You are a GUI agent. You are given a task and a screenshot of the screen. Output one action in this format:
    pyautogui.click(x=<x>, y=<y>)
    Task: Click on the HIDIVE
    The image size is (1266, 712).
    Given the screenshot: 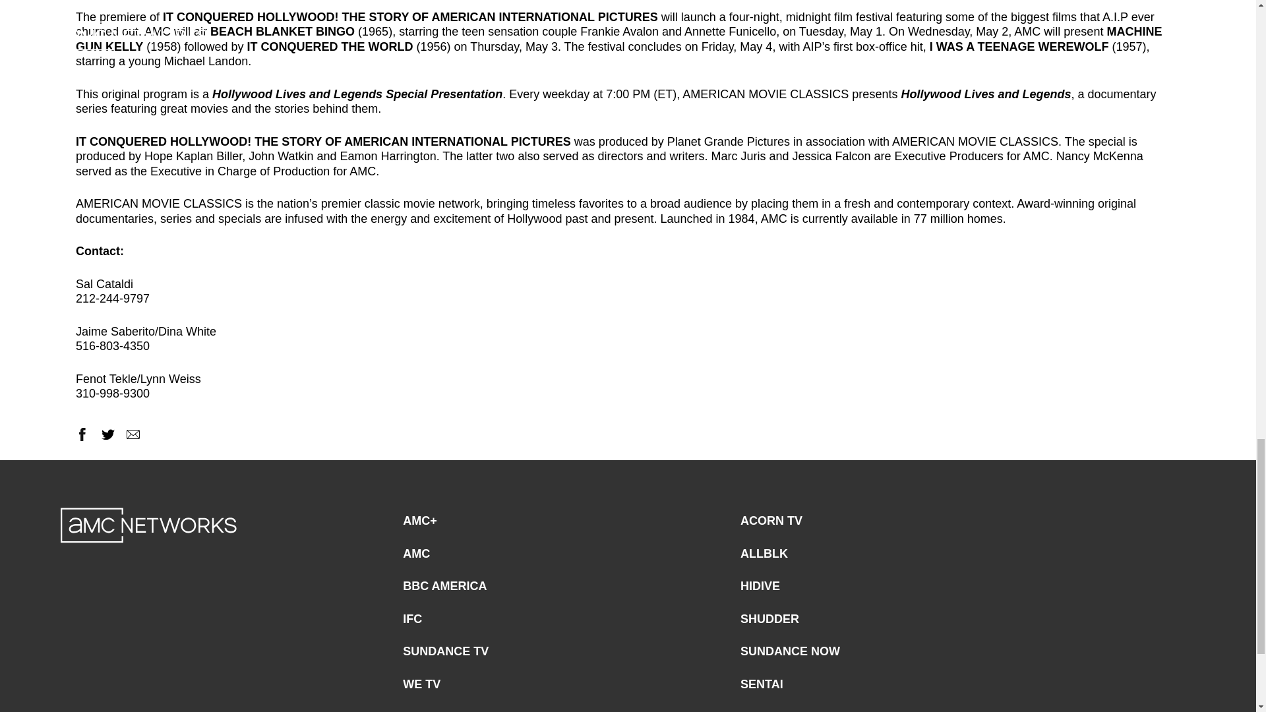 What is the action you would take?
    pyautogui.click(x=760, y=587)
    